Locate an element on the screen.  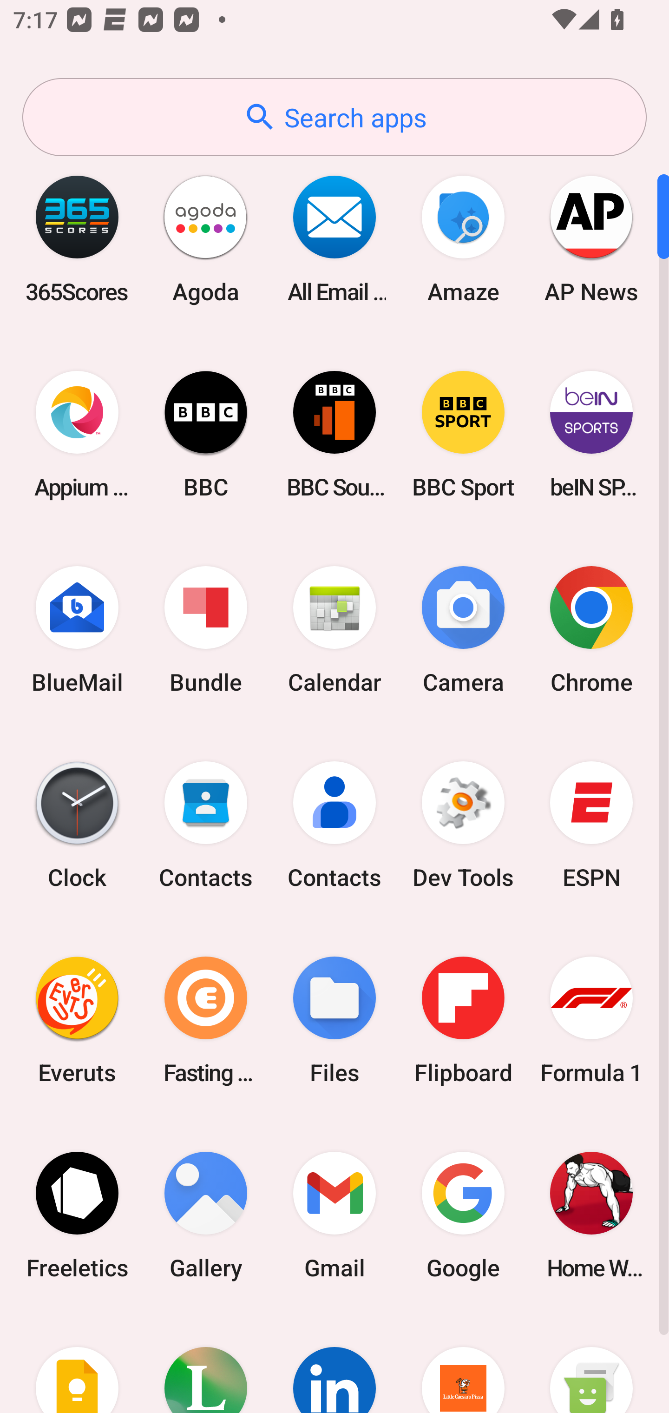
Agoda is located at coordinates (206, 239).